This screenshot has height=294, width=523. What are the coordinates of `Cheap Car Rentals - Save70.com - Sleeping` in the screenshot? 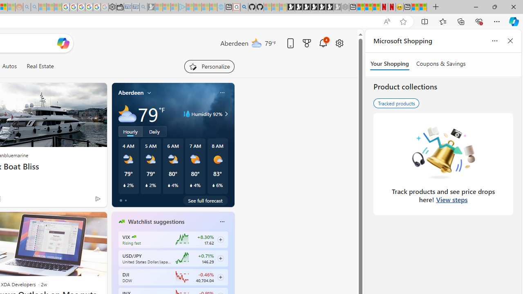 It's located at (135, 7).